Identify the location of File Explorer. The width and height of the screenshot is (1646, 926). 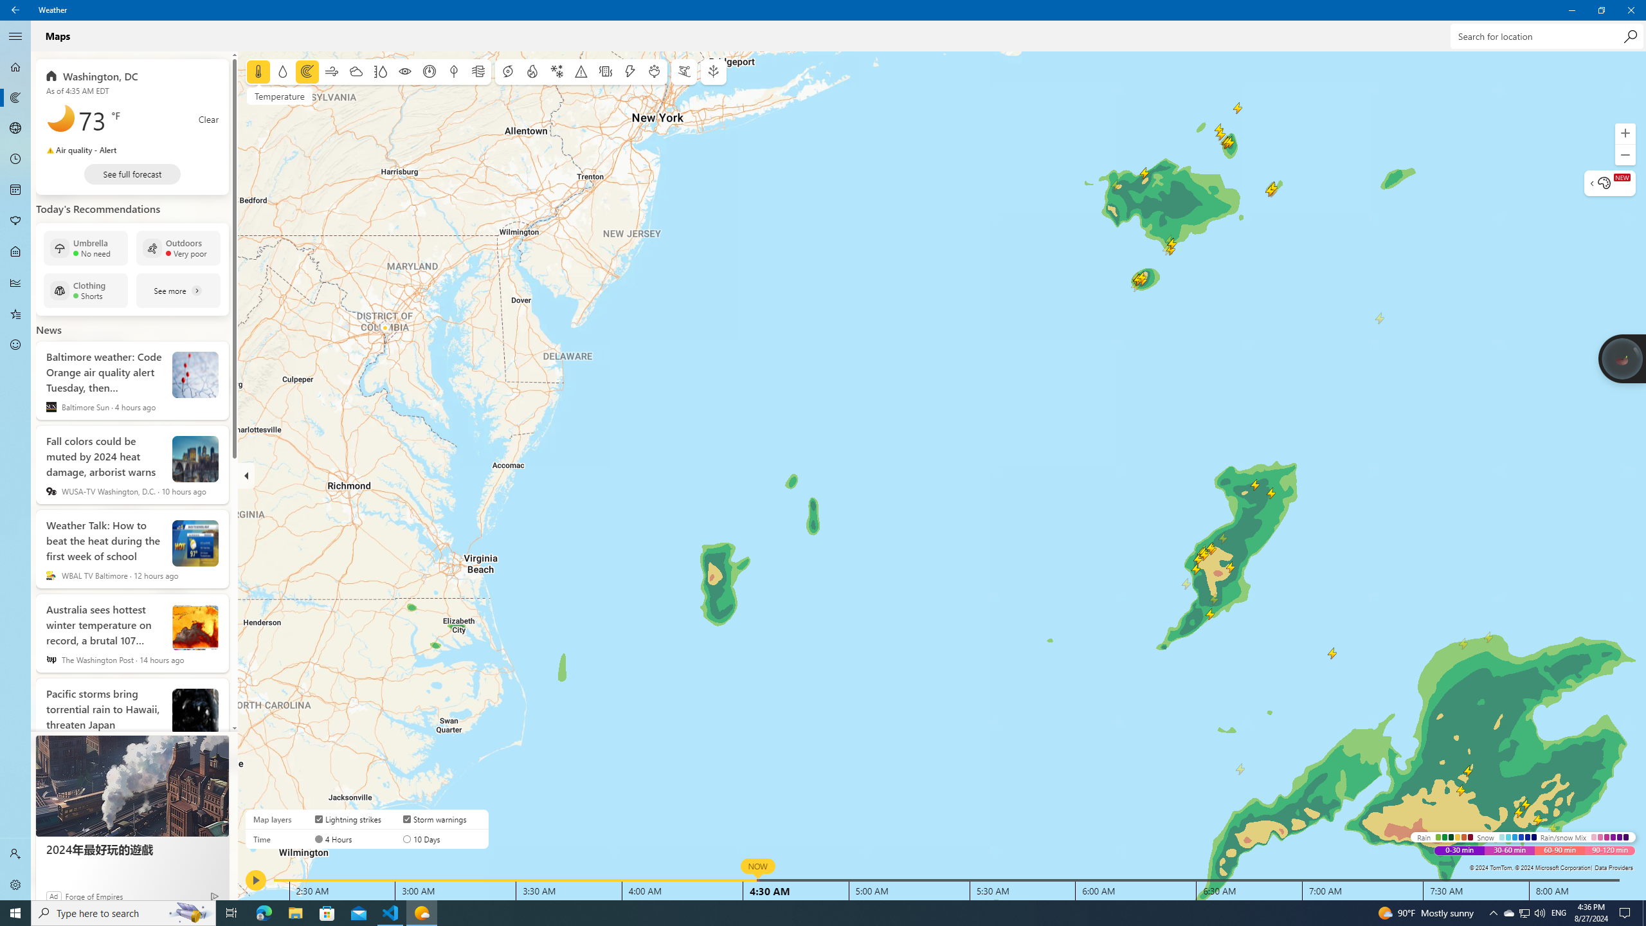
(295, 913).